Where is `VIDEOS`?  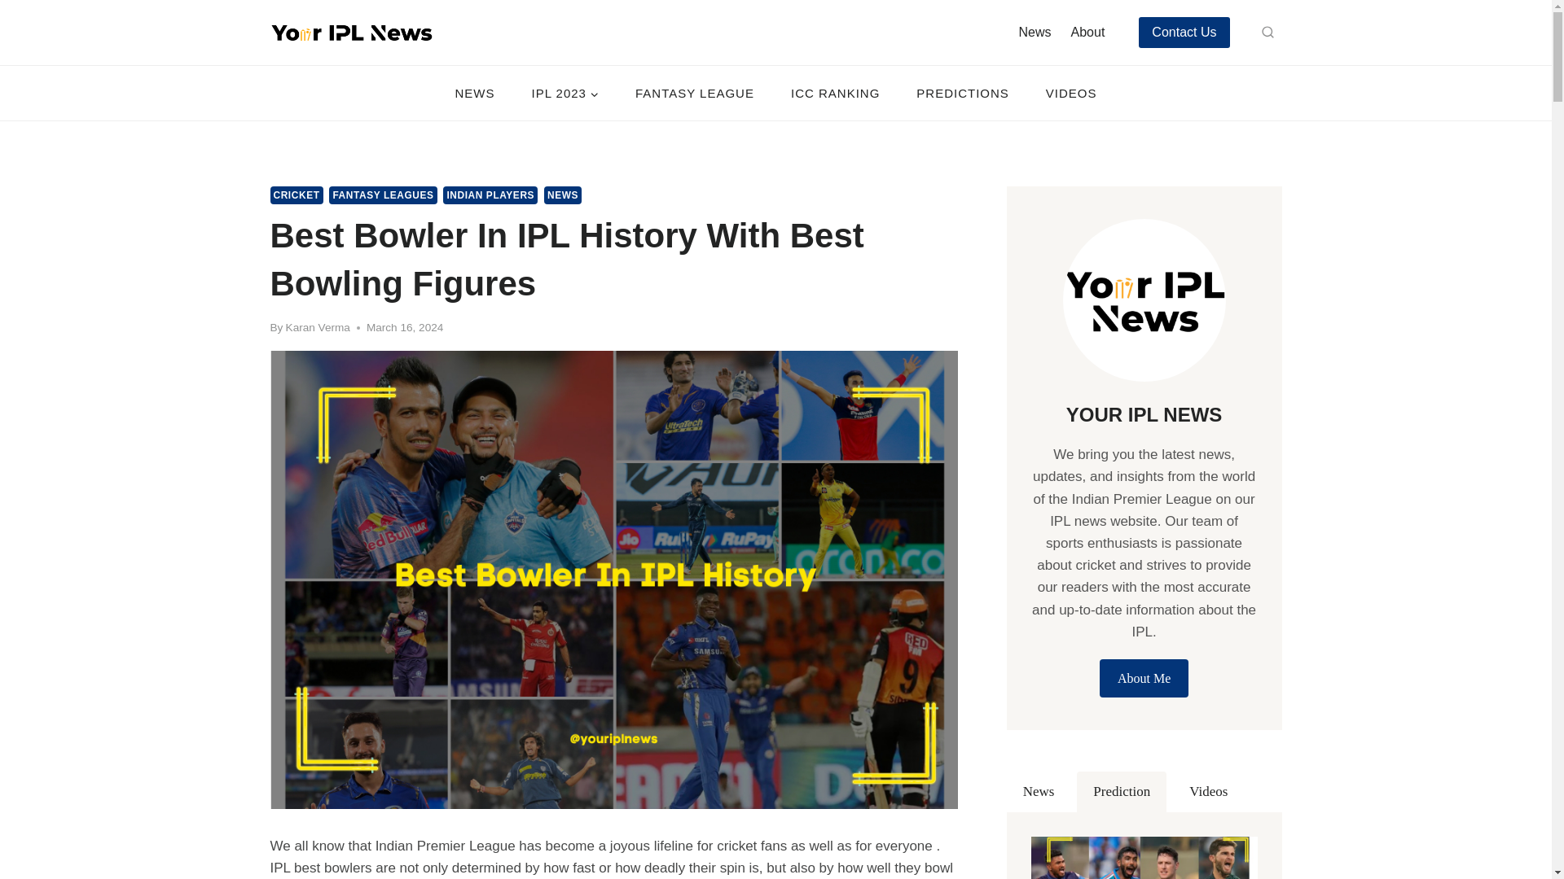 VIDEOS is located at coordinates (1070, 93).